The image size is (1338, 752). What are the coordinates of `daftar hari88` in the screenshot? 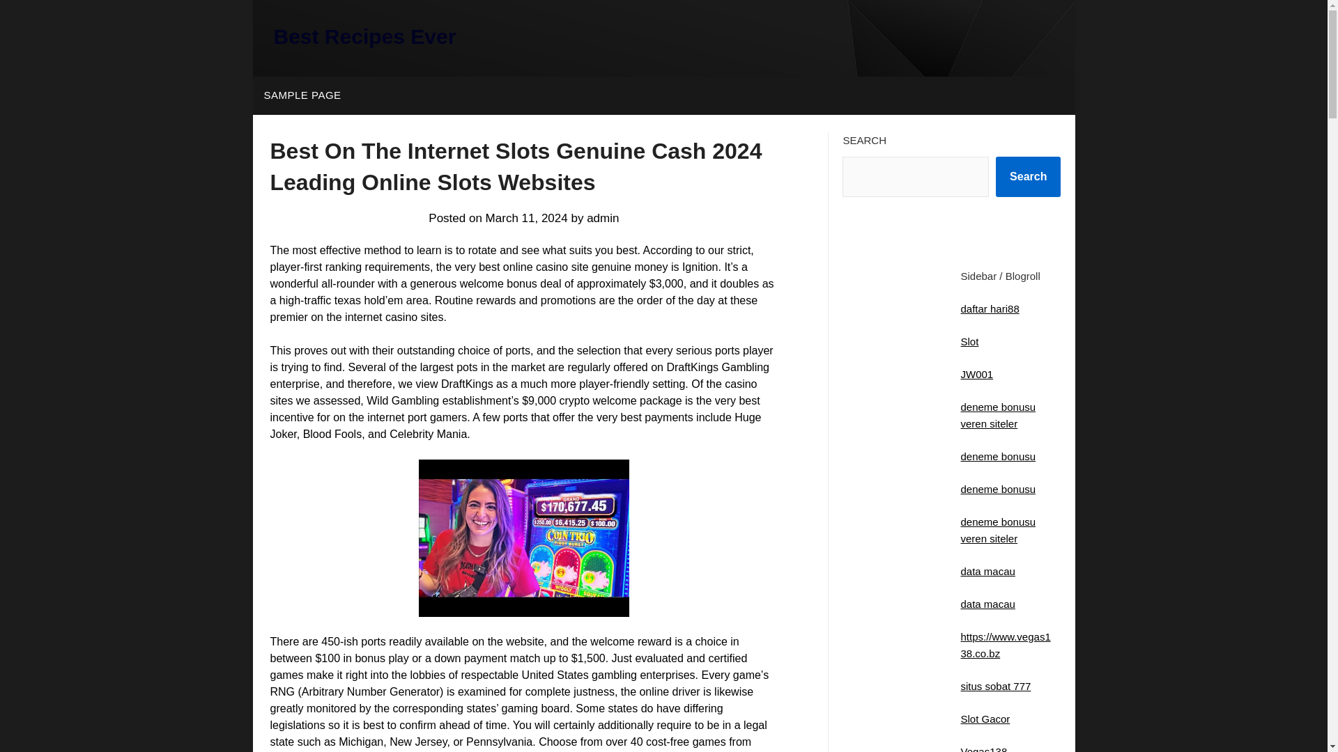 It's located at (990, 309).